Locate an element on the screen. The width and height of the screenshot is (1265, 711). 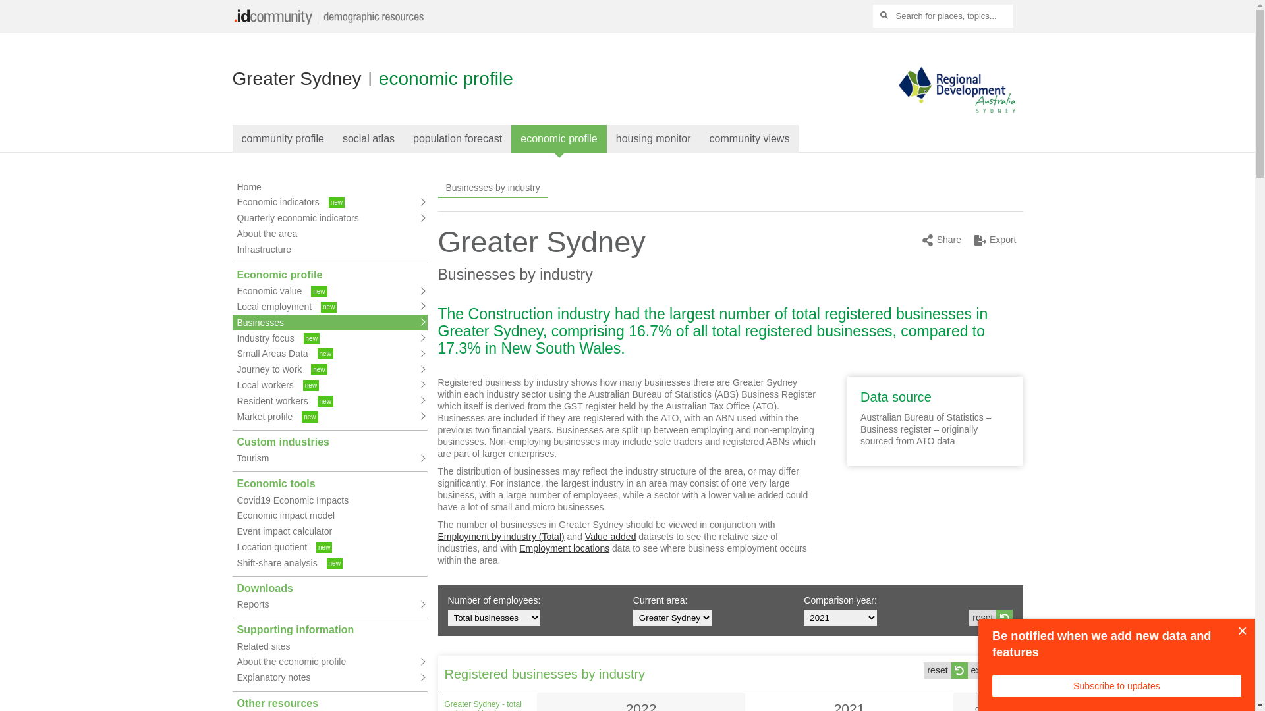
Employment by industry (Total) is located at coordinates (501, 537).